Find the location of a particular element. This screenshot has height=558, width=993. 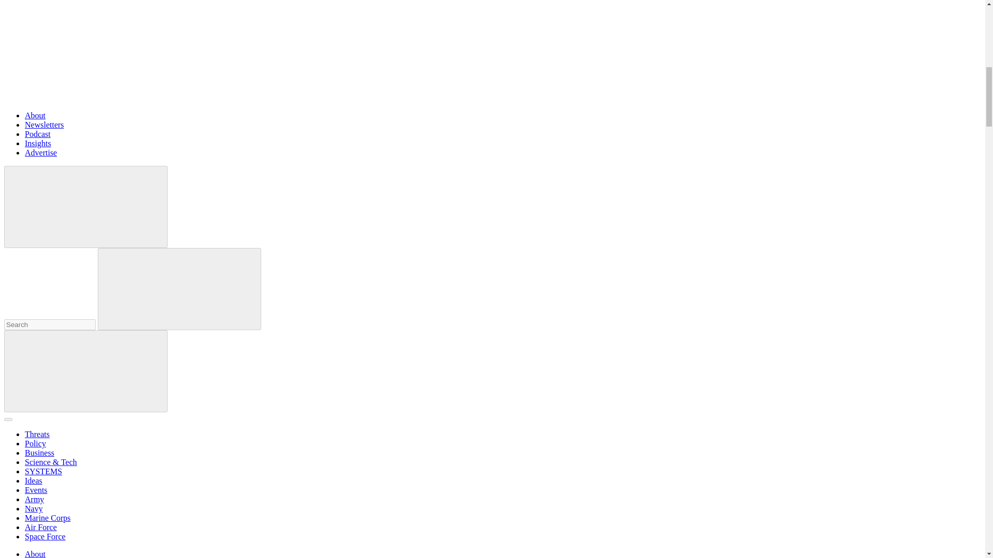

Podcast is located at coordinates (37, 133).